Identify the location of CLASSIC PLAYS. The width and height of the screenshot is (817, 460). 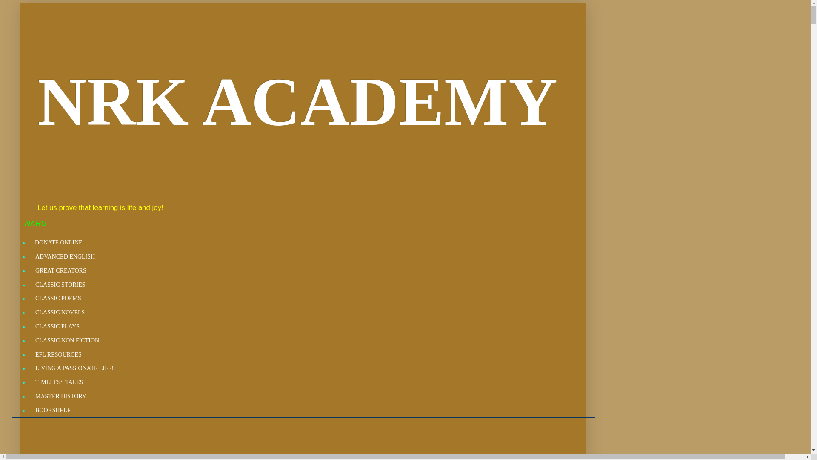
(57, 327).